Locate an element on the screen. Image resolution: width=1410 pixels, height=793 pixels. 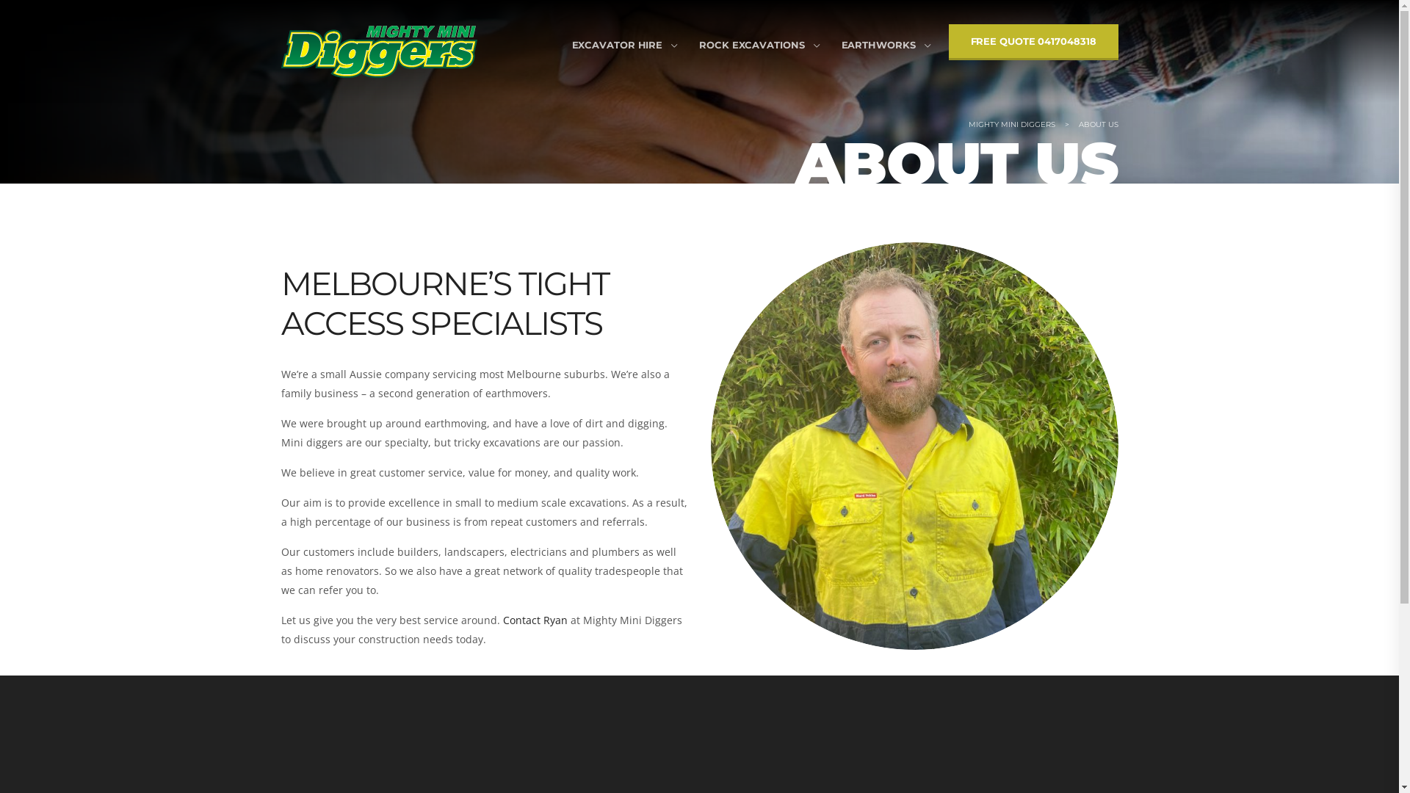
Contact Ryan is located at coordinates (535, 620).